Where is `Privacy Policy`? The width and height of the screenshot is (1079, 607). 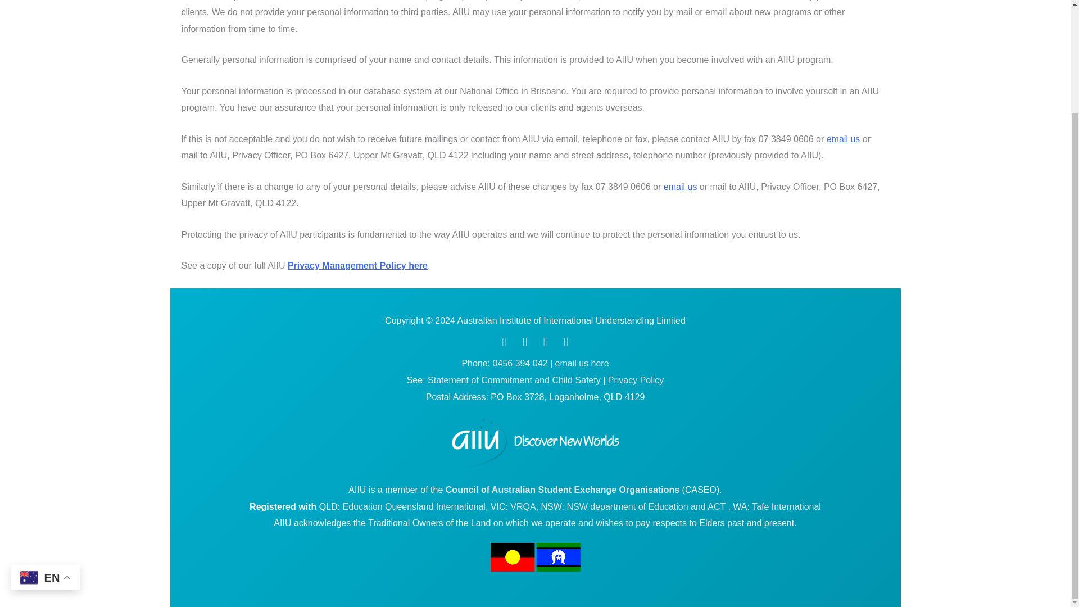 Privacy Policy is located at coordinates (636, 380).